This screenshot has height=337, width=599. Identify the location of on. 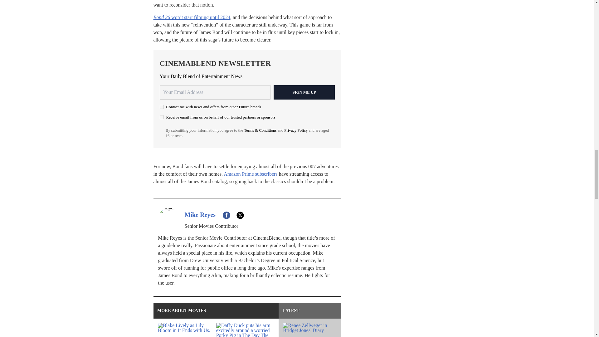
(162, 107).